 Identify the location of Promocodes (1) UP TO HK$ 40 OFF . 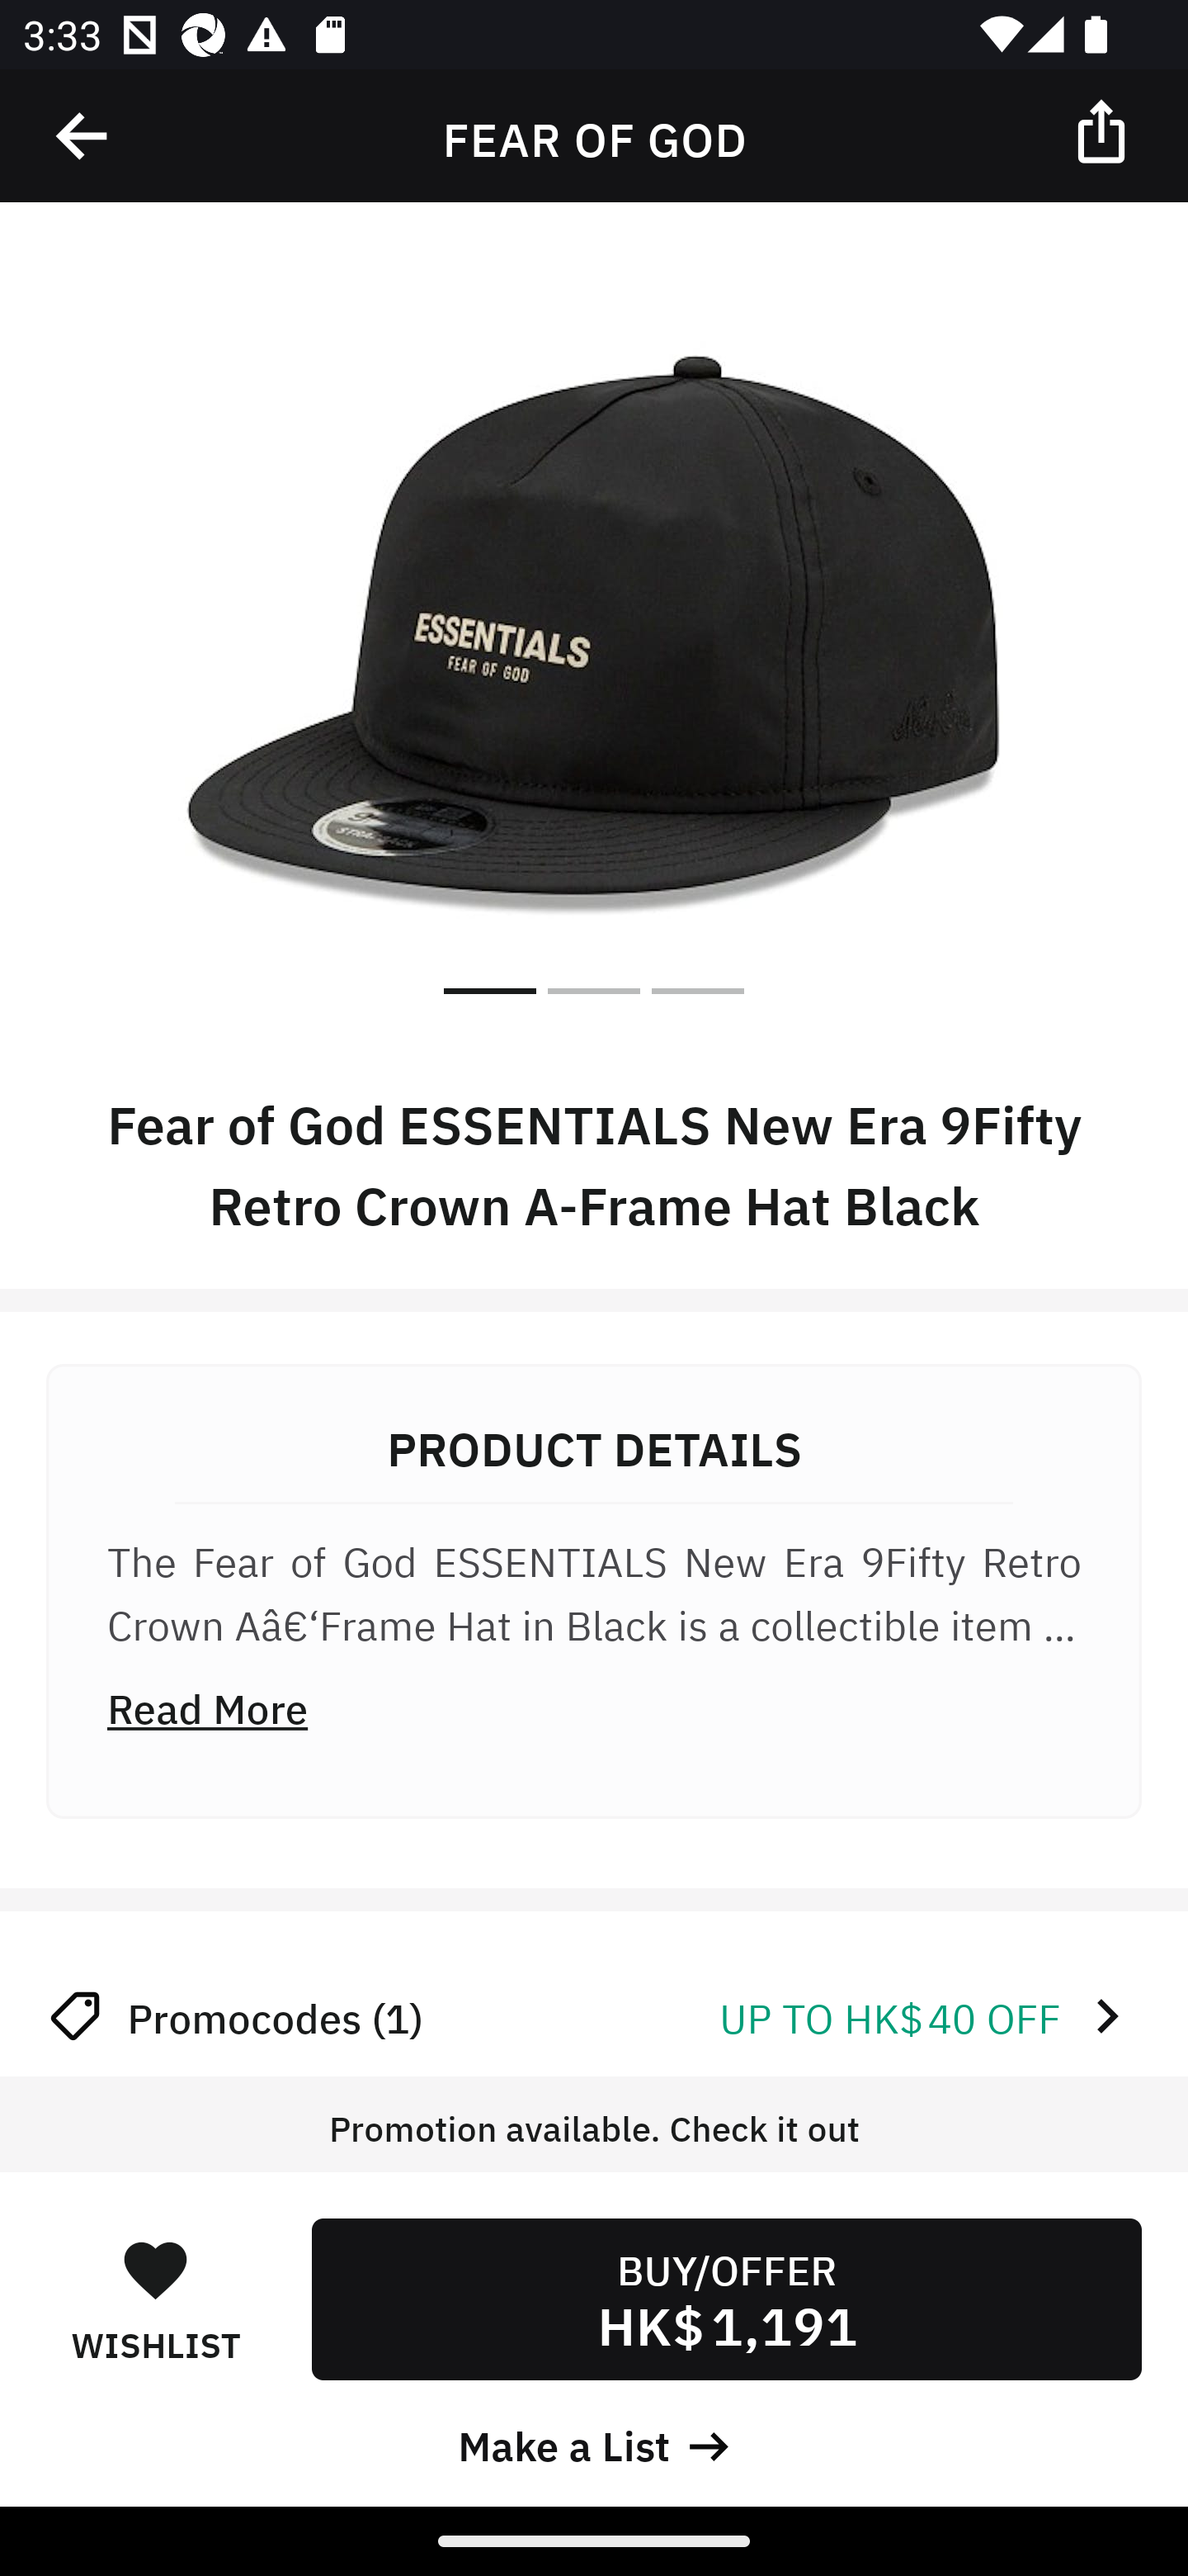
(594, 2015).